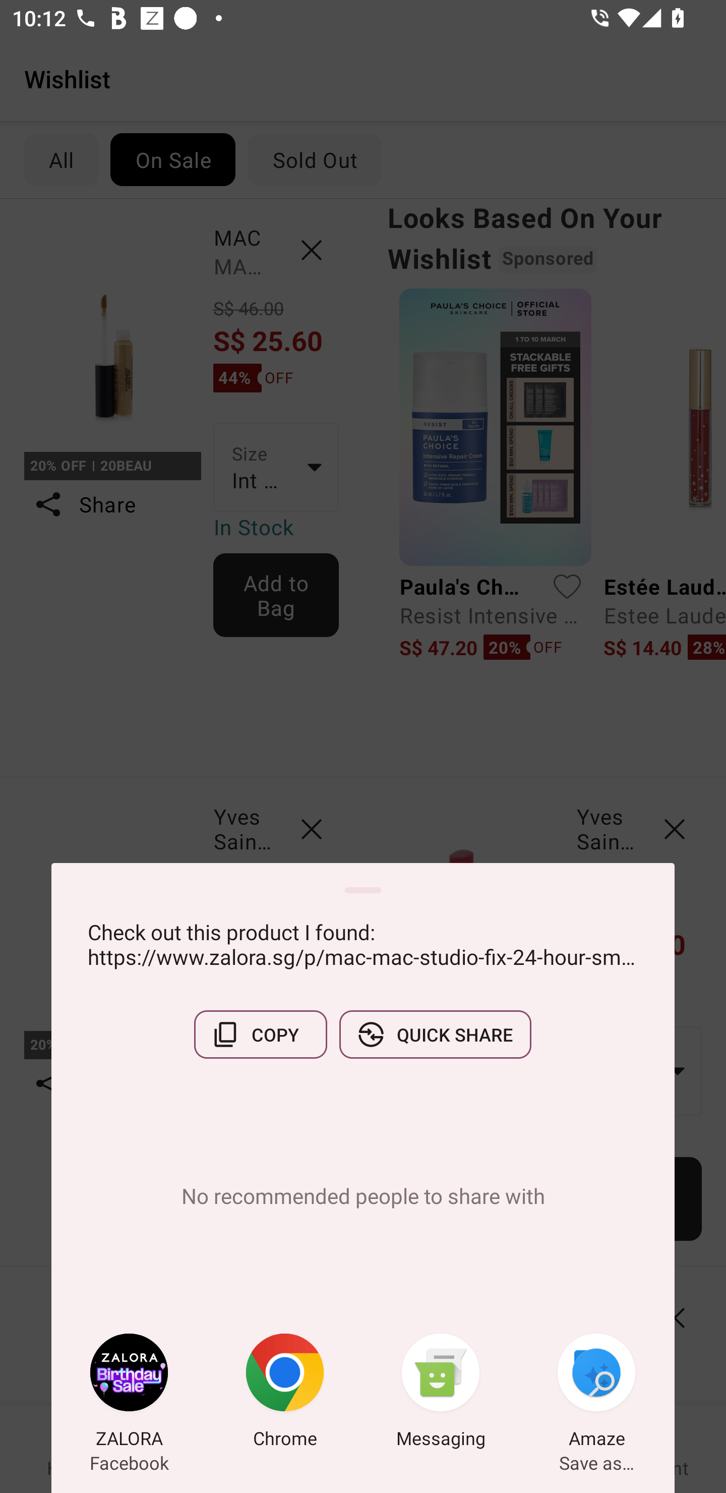 The height and width of the screenshot is (1493, 726). Describe the element at coordinates (596, 1394) in the screenshot. I see `Amaze Save as…` at that location.